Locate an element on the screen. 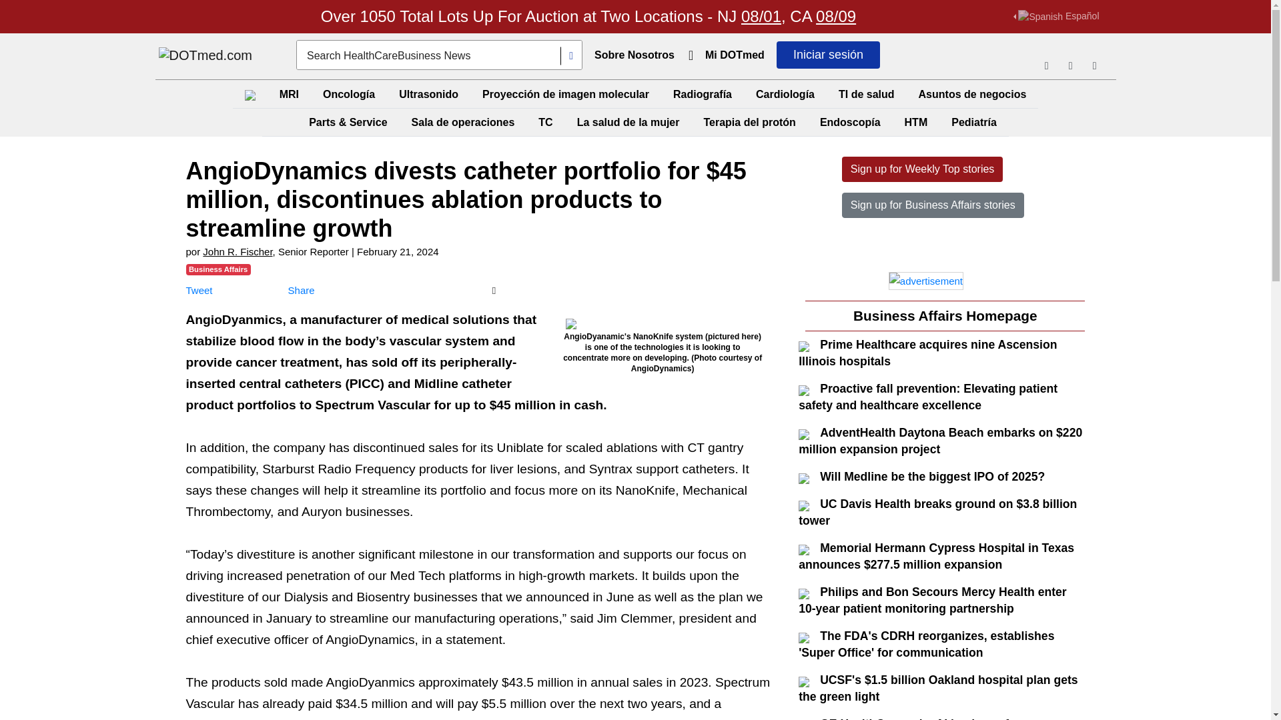  Mi DOTmed is located at coordinates (734, 55).